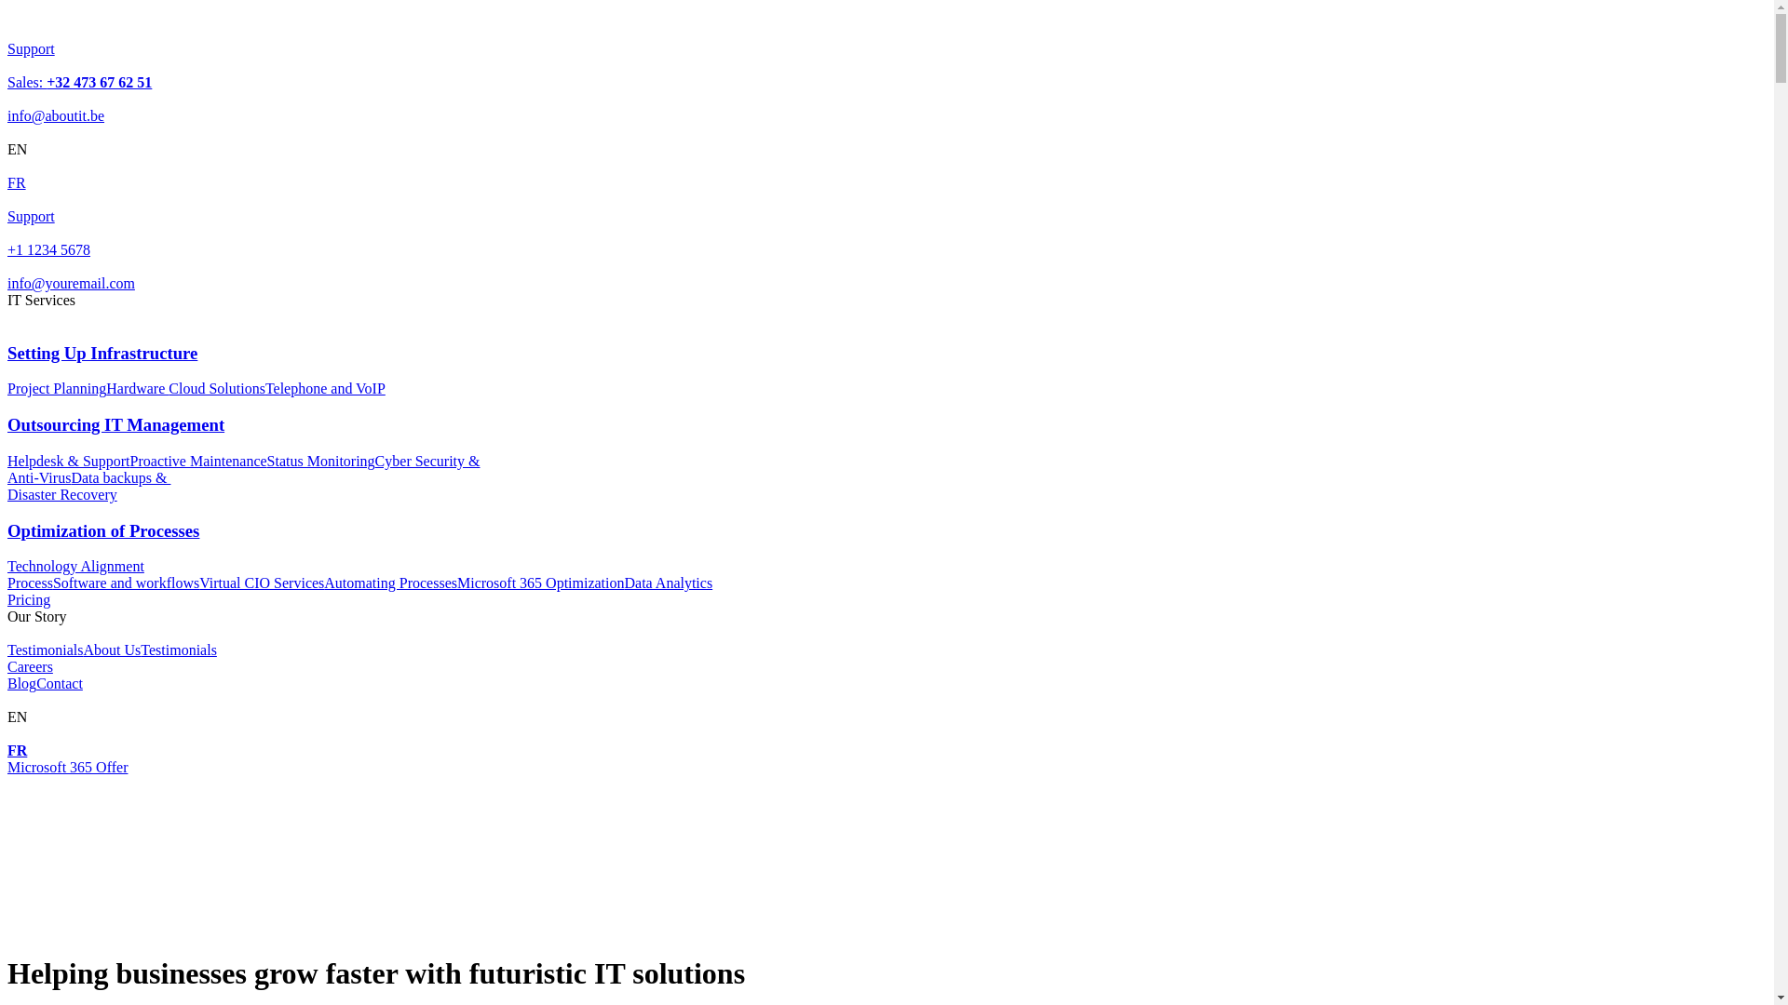  Describe the element at coordinates (113, 650) in the screenshot. I see `About Us` at that location.